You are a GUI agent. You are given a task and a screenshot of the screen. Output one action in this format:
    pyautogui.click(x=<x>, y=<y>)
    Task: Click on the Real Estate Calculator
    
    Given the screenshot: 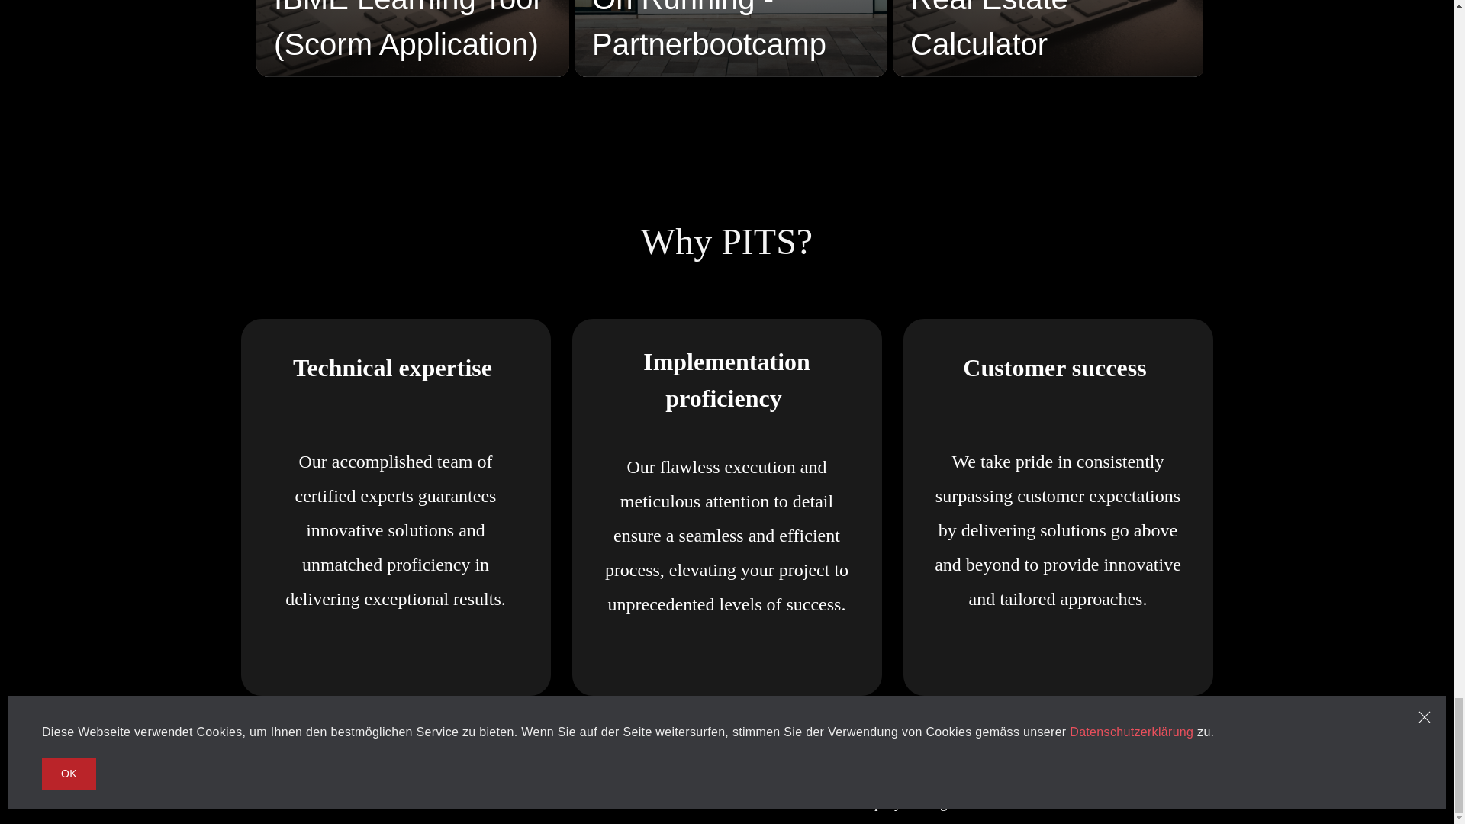 What is the action you would take?
    pyautogui.click(x=1048, y=40)
    